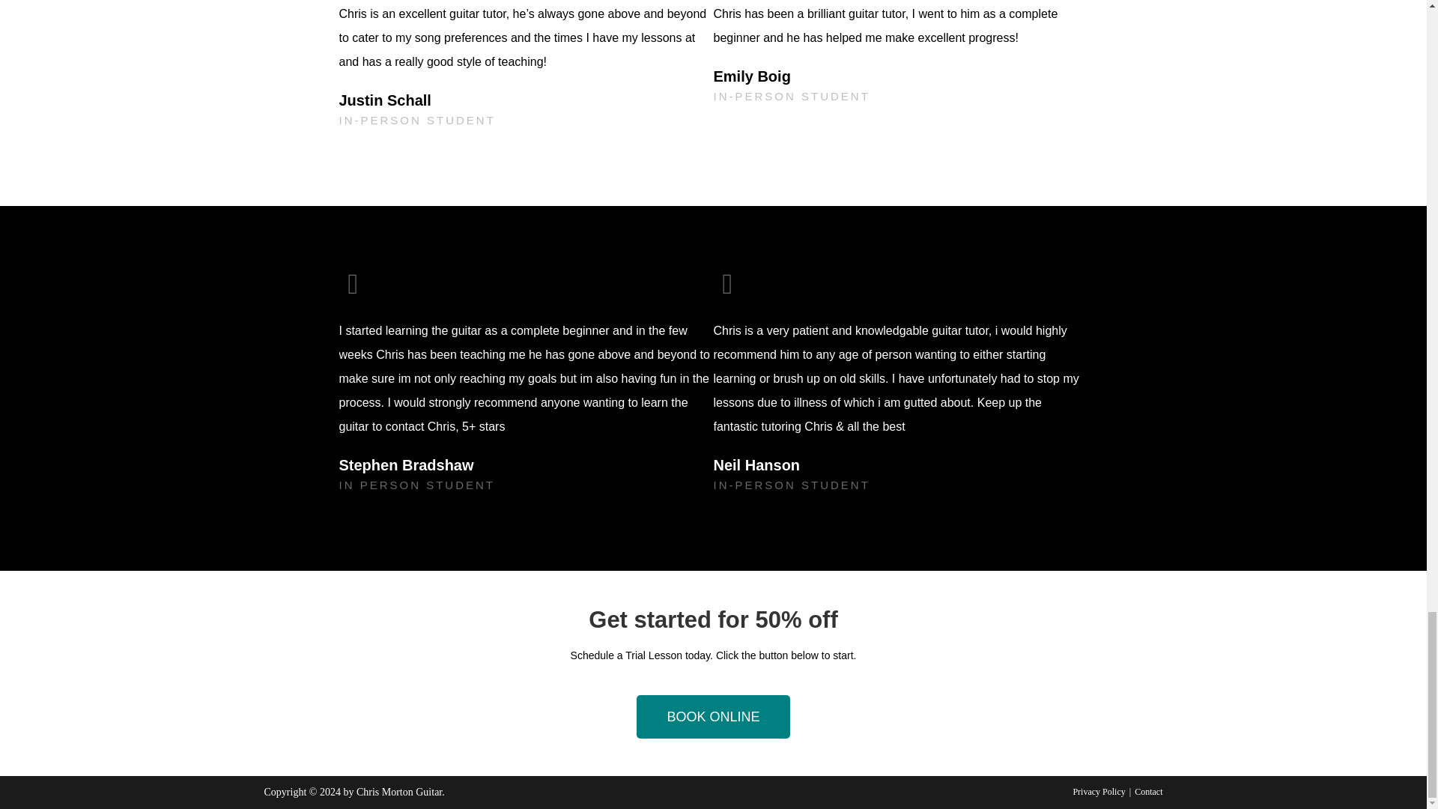  I want to click on BOOK ONLINE, so click(713, 716).